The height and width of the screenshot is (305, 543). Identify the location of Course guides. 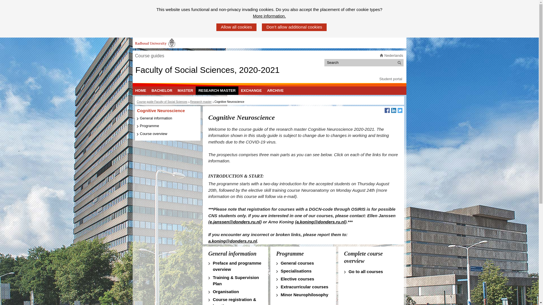
(149, 56).